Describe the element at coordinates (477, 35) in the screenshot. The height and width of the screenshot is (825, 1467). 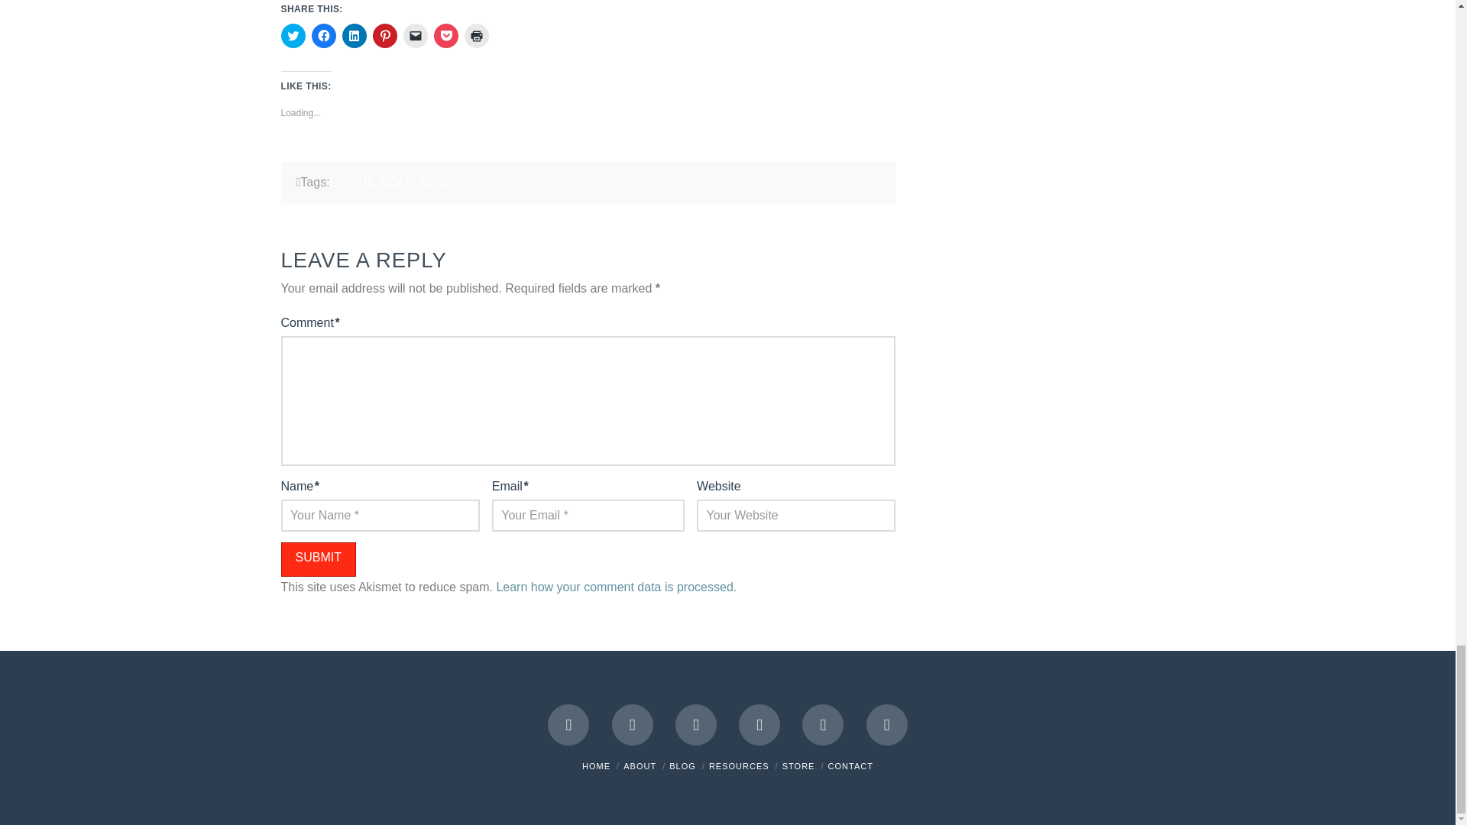
I see `Click to print` at that location.